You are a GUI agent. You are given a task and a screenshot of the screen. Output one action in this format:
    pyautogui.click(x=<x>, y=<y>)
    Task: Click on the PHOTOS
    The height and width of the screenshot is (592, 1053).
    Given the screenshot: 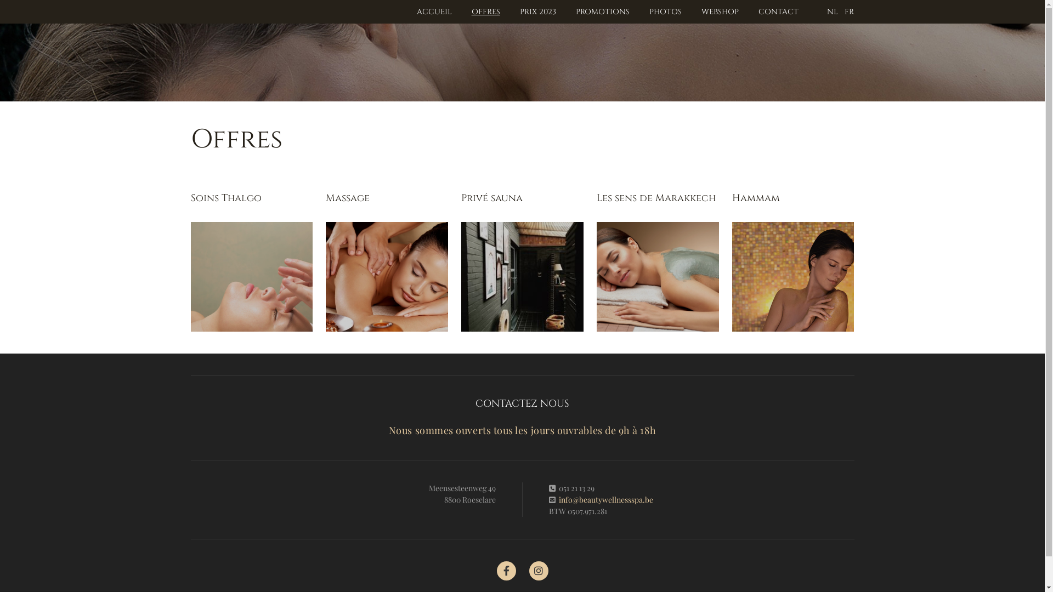 What is the action you would take?
    pyautogui.click(x=666, y=12)
    